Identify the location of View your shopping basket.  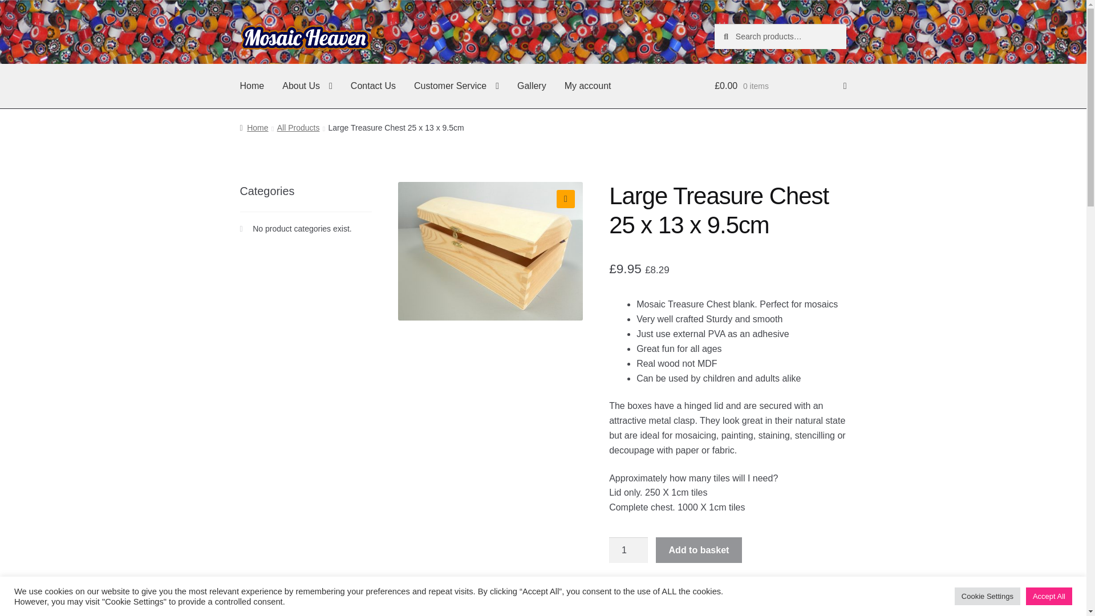
(780, 86).